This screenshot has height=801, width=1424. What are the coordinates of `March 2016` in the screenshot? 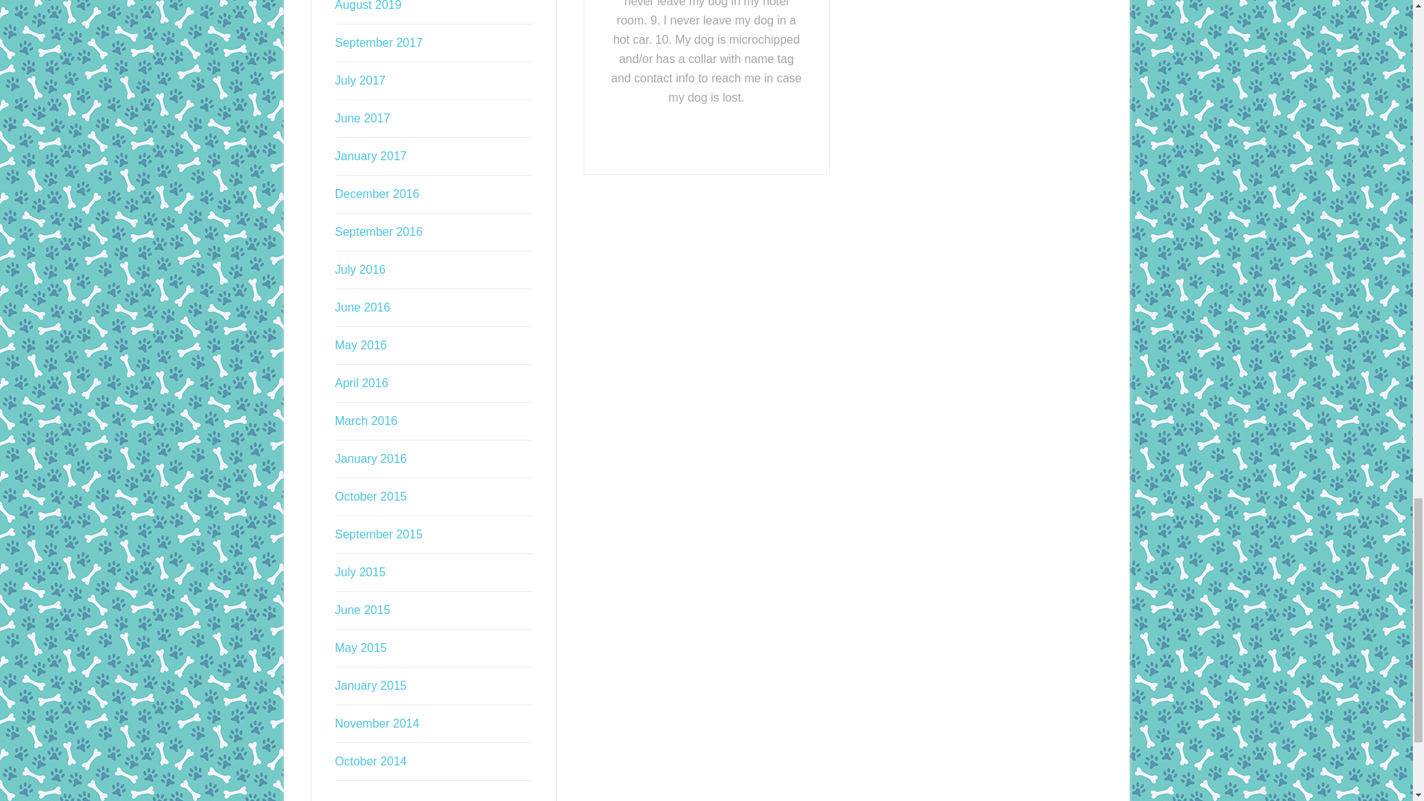 It's located at (366, 421).